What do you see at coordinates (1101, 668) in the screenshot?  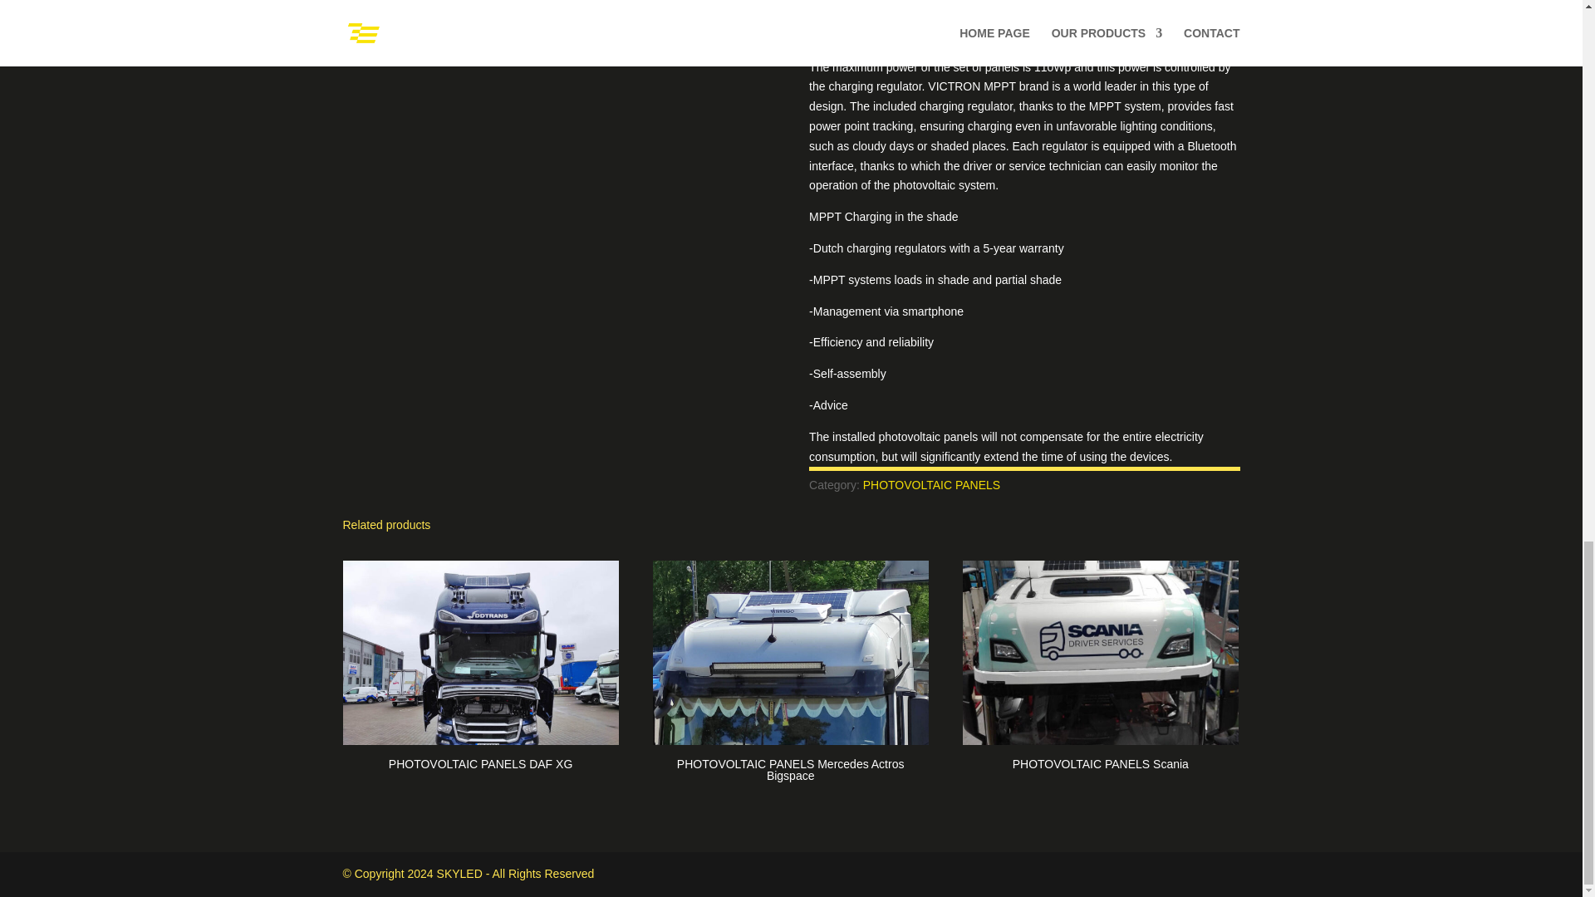 I see `PHOTOVOLTAIC PANELS Scania` at bounding box center [1101, 668].